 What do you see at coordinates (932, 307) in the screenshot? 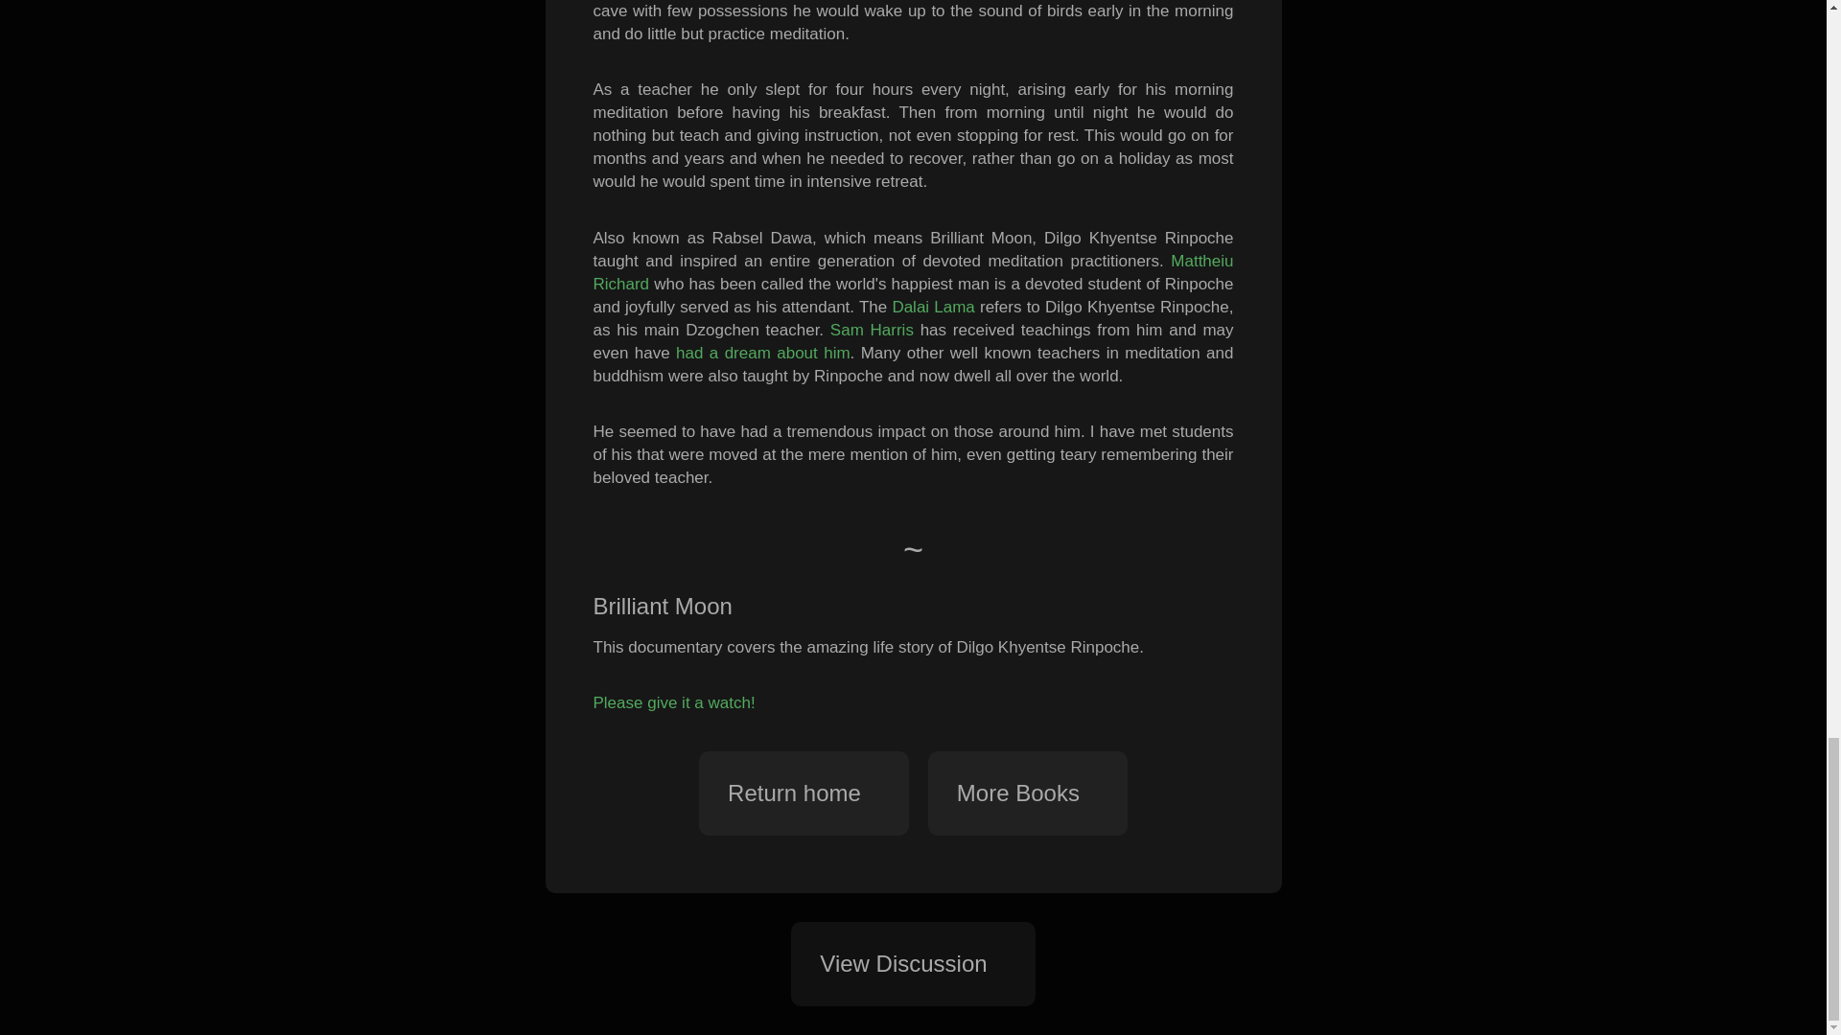
I see `Dalai Lama` at bounding box center [932, 307].